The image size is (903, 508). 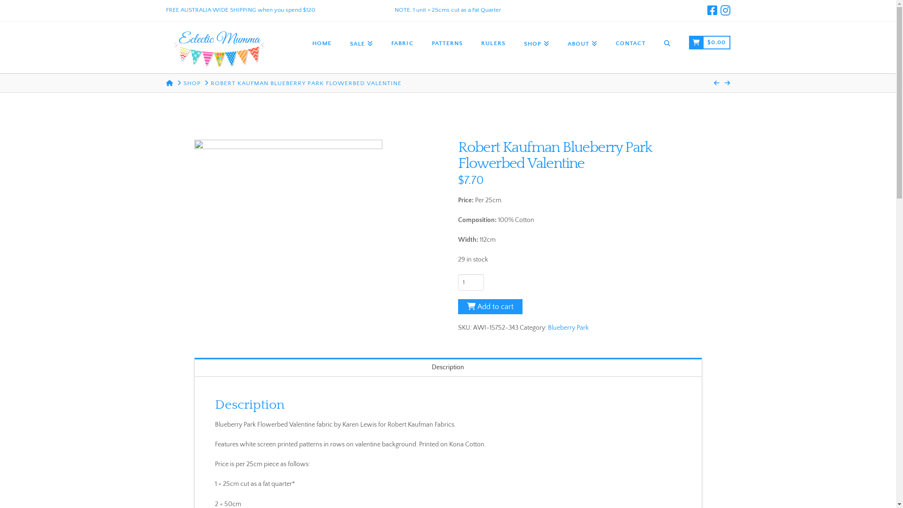 What do you see at coordinates (582, 43) in the screenshot?
I see `ABOUT` at bounding box center [582, 43].